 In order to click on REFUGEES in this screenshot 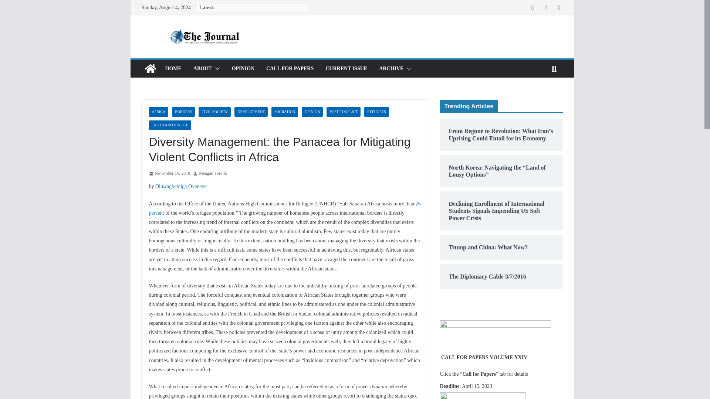, I will do `click(376, 112)`.